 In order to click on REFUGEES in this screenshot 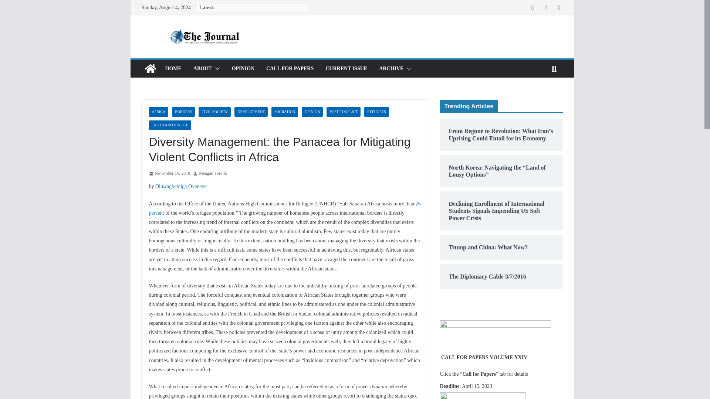, I will do `click(376, 112)`.